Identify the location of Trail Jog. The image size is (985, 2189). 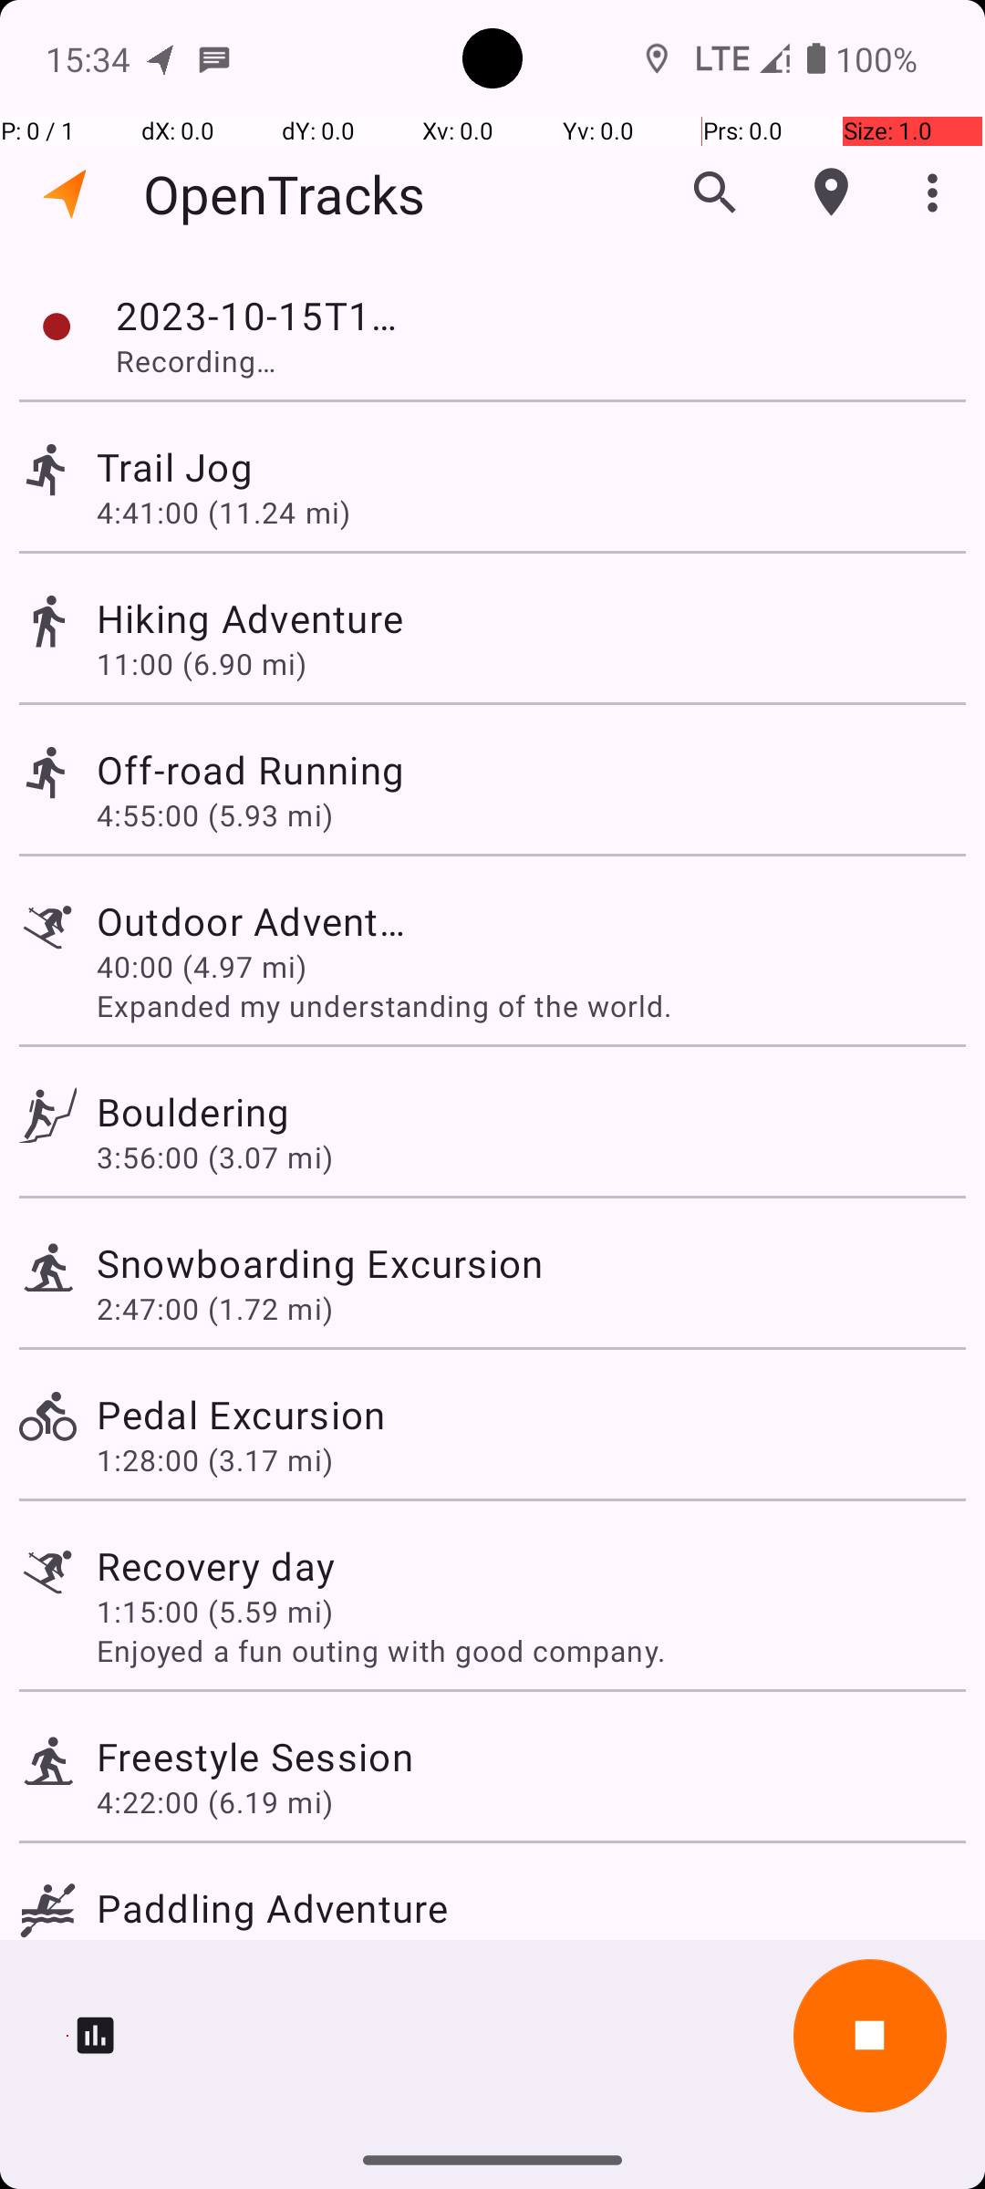
(215, 467).